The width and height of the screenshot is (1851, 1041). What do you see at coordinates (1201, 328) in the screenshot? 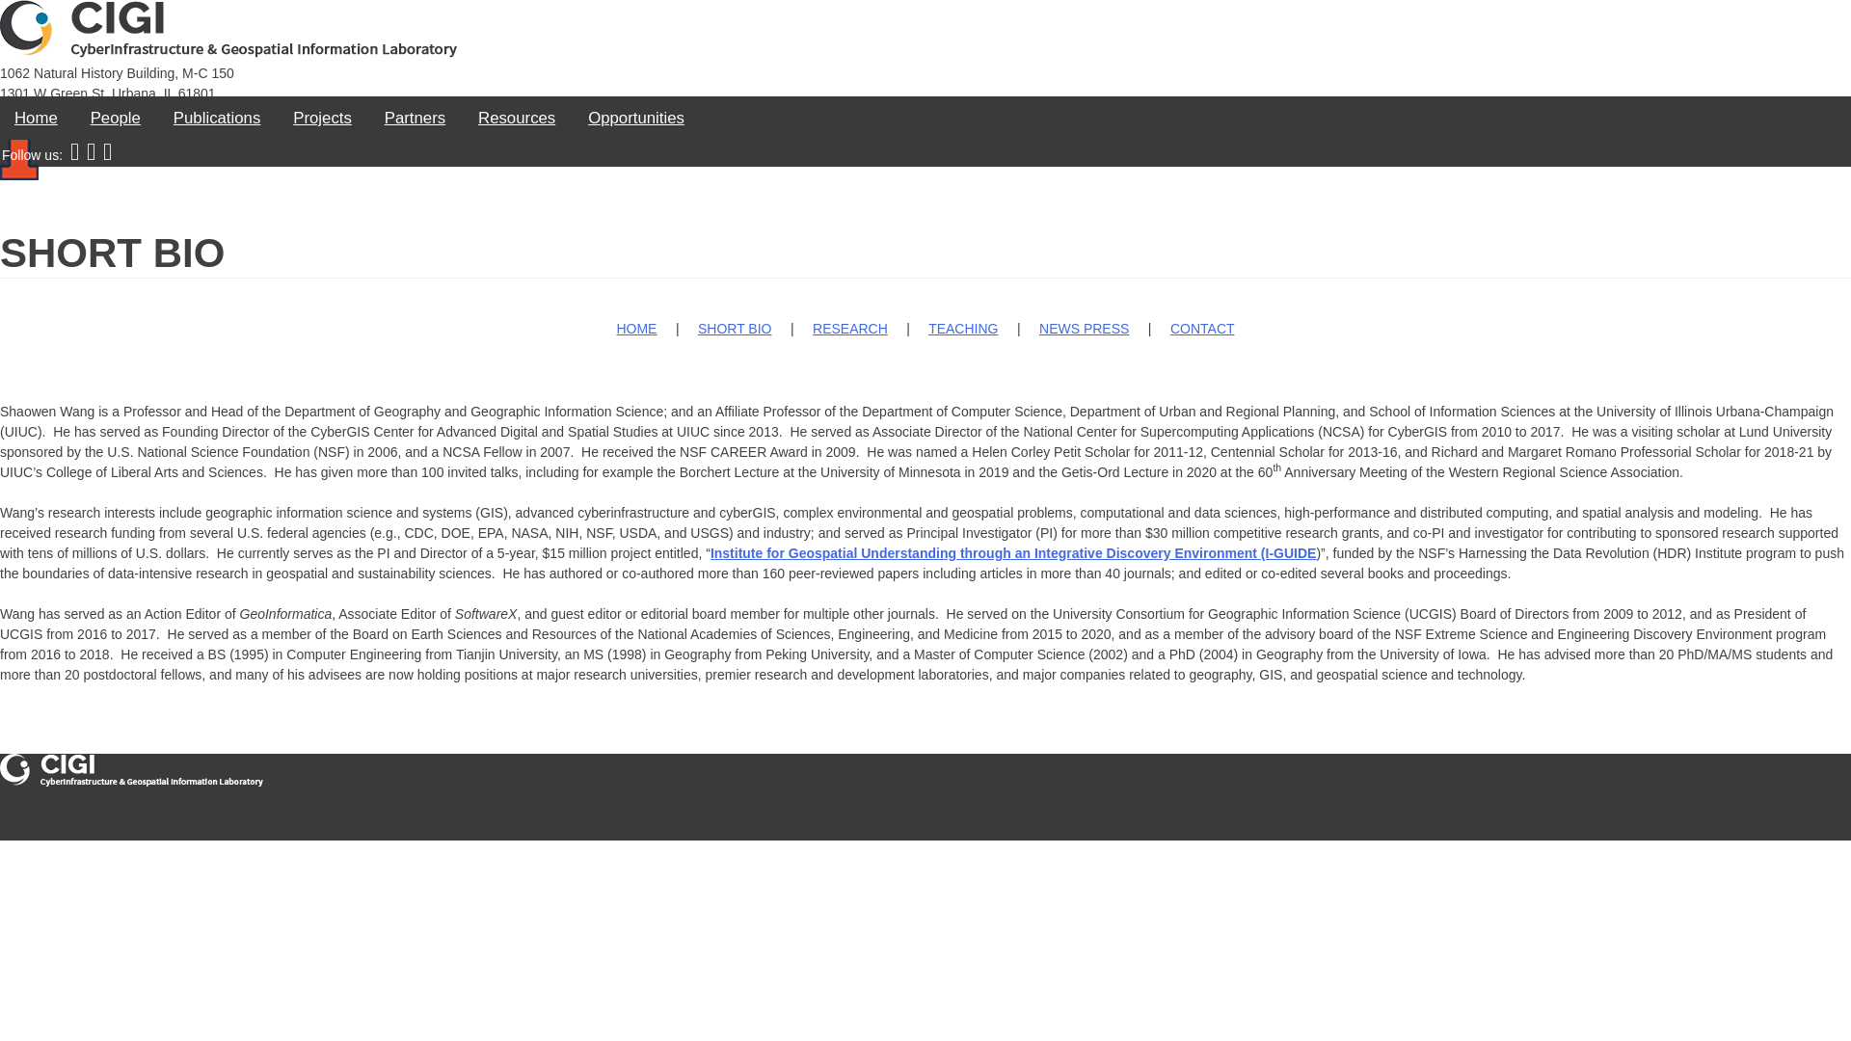
I see `CONTACT` at bounding box center [1201, 328].